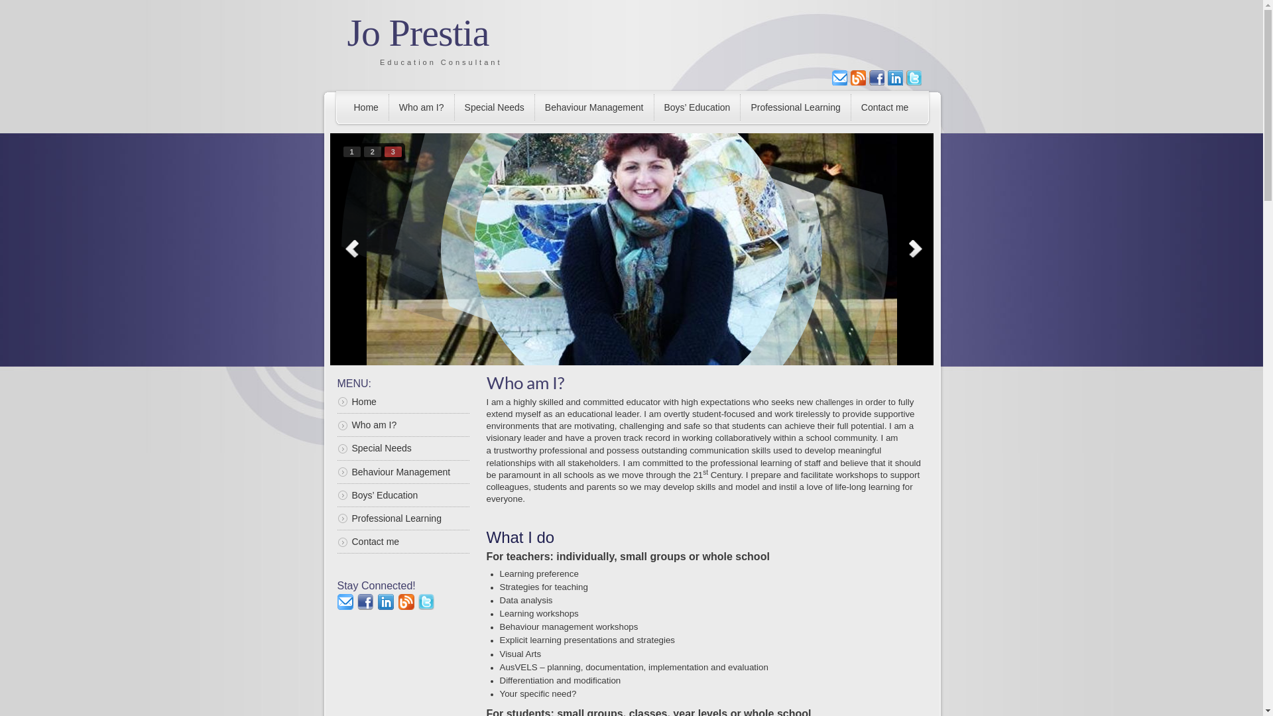  Describe the element at coordinates (403, 542) in the screenshot. I see `Contact me` at that location.